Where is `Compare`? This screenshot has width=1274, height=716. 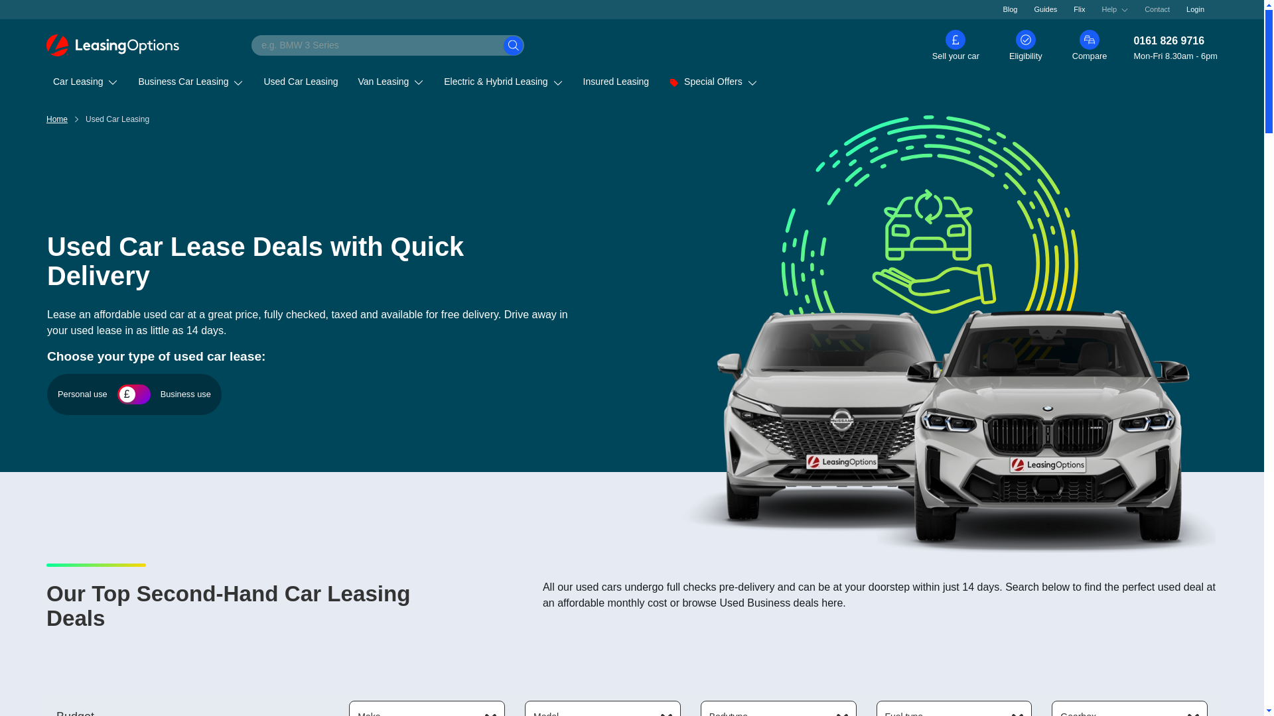
Compare is located at coordinates (1090, 45).